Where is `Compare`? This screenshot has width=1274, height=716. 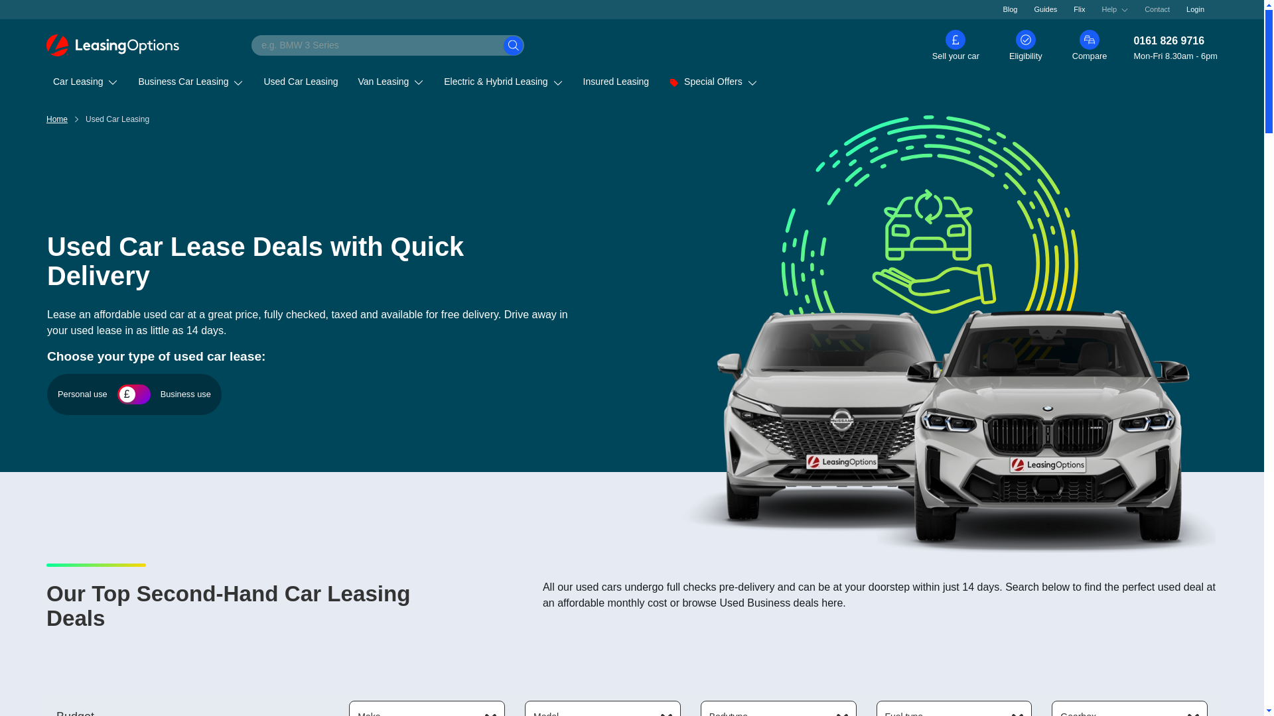
Compare is located at coordinates (1090, 45).